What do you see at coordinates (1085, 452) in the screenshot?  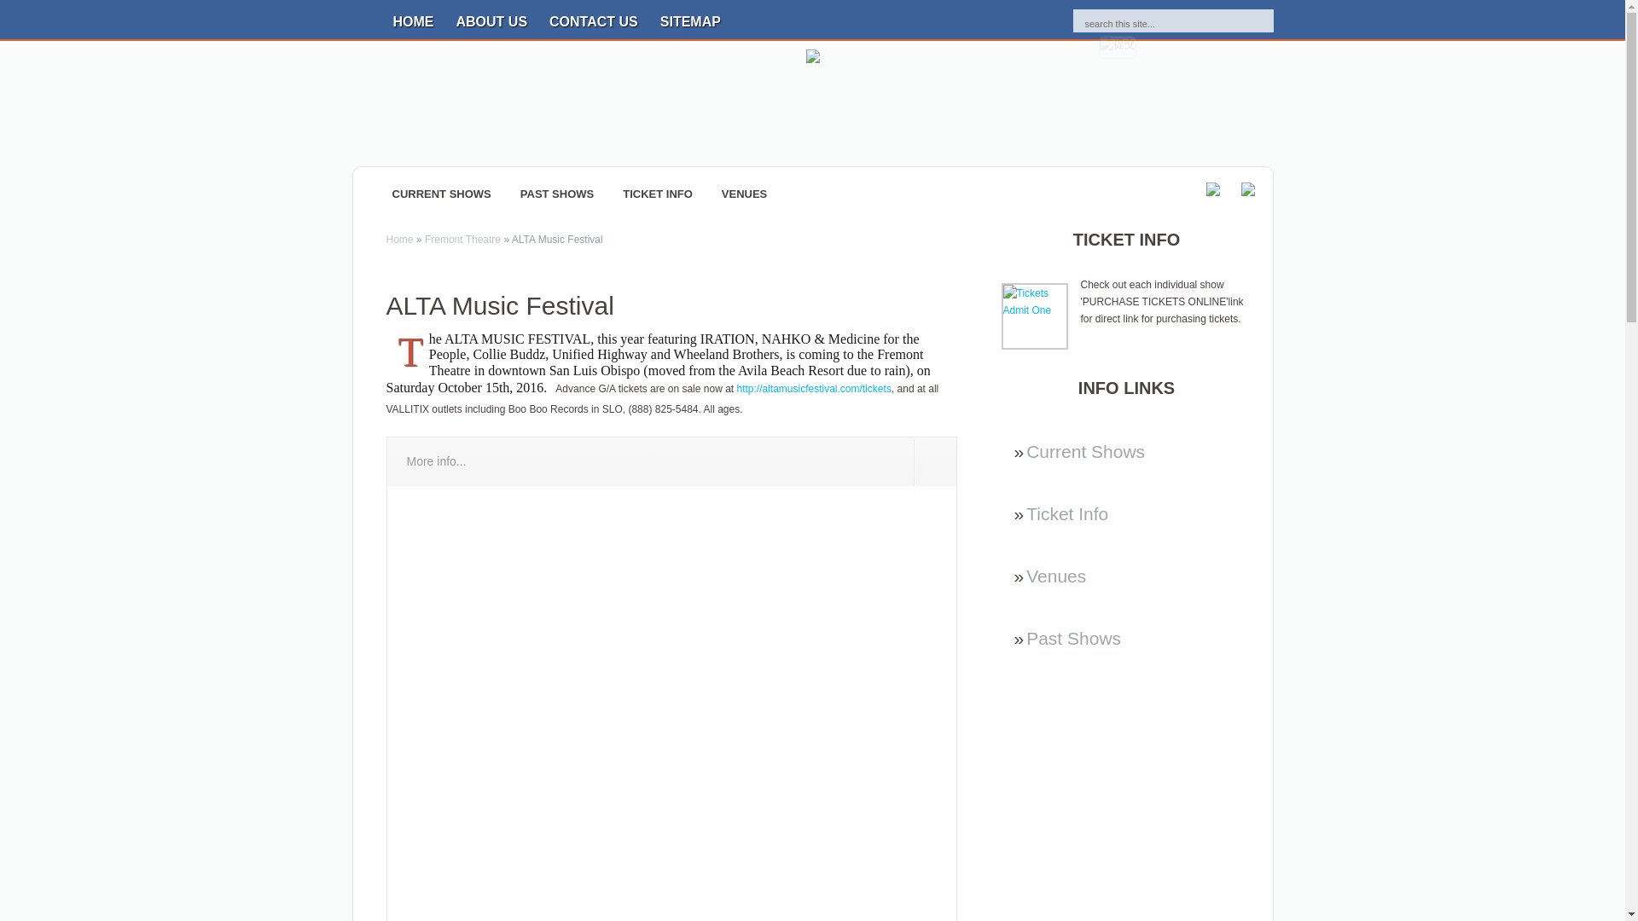 I see `Current Shows` at bounding box center [1085, 452].